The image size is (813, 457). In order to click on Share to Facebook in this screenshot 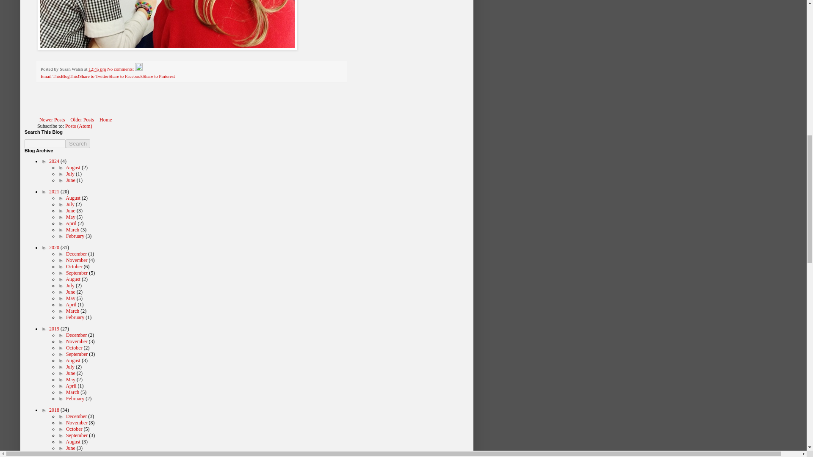, I will do `click(125, 76)`.